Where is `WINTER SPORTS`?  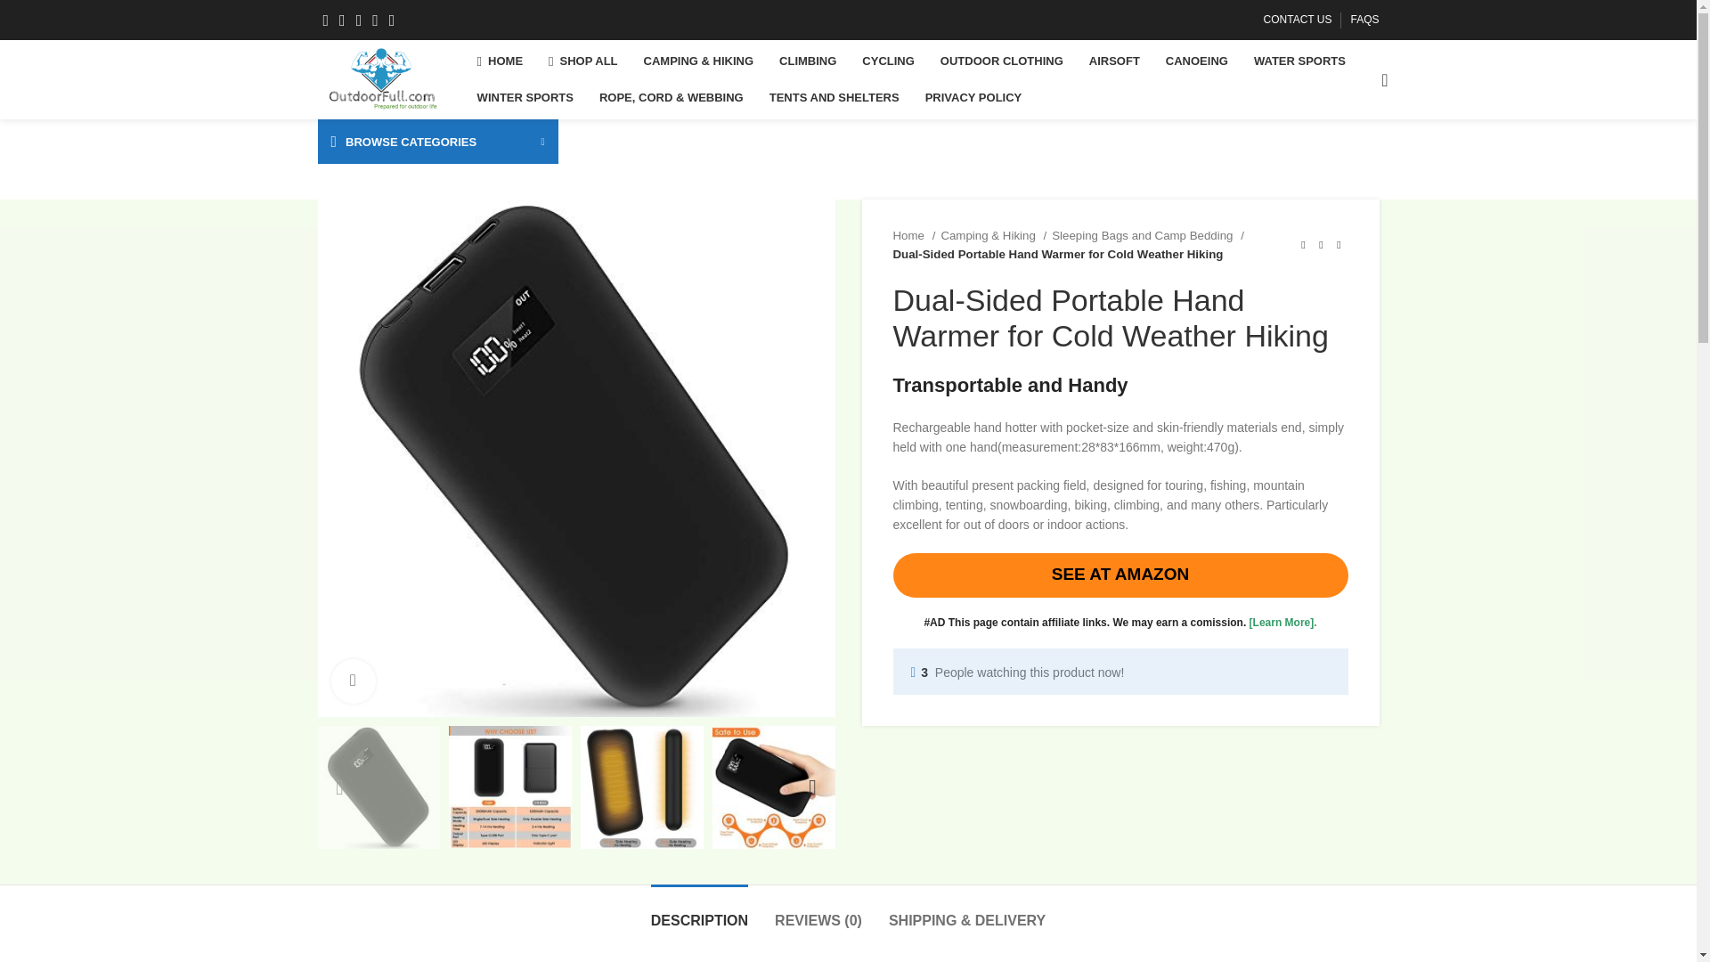
WINTER SPORTS is located at coordinates (525, 97).